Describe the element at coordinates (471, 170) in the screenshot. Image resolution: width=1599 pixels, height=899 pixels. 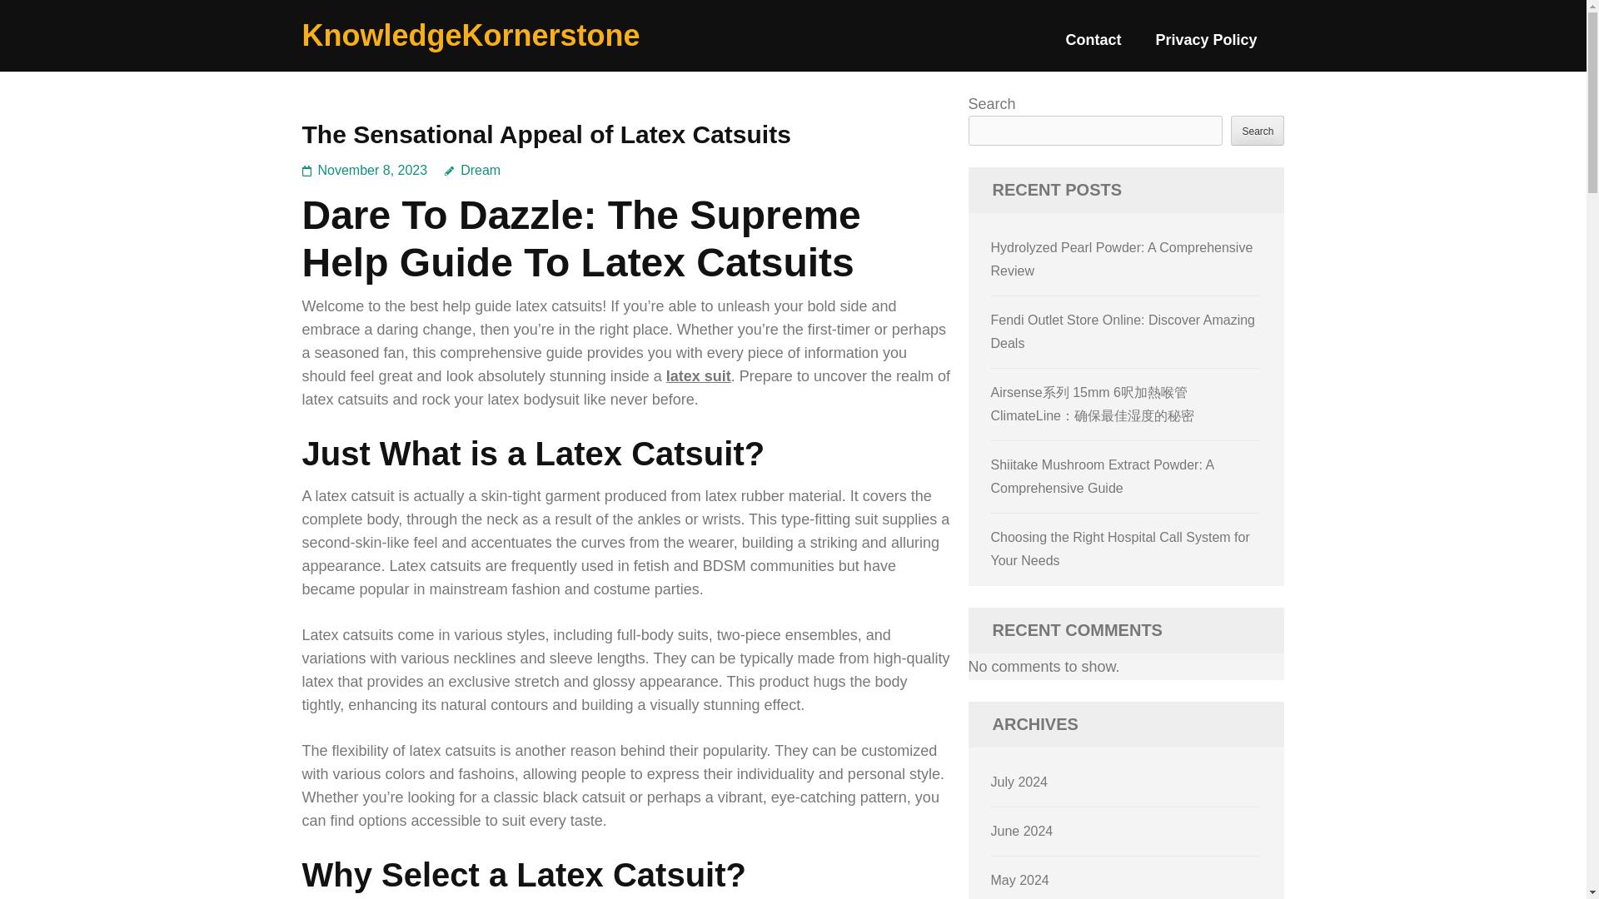
I see `Dream` at that location.